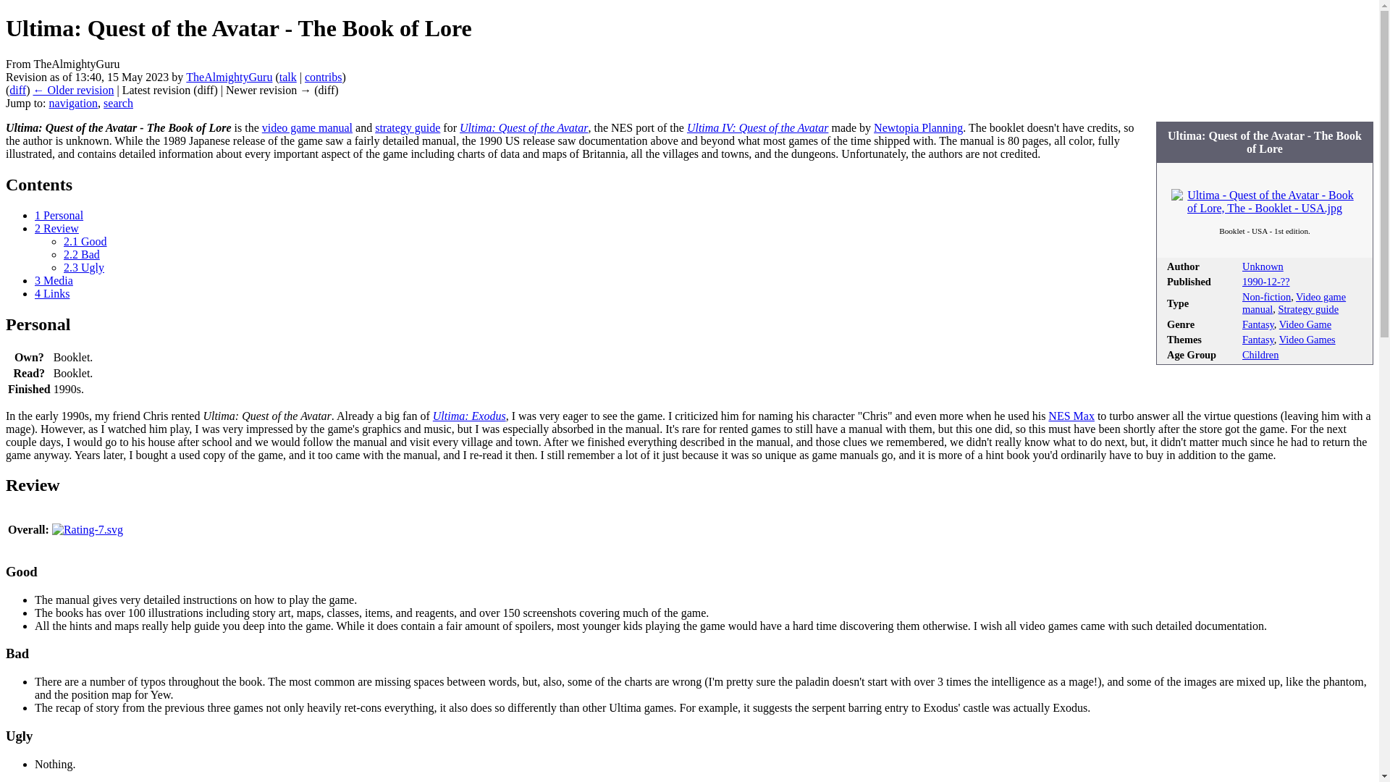 The image size is (1390, 782). Describe the element at coordinates (17, 90) in the screenshot. I see `diff` at that location.